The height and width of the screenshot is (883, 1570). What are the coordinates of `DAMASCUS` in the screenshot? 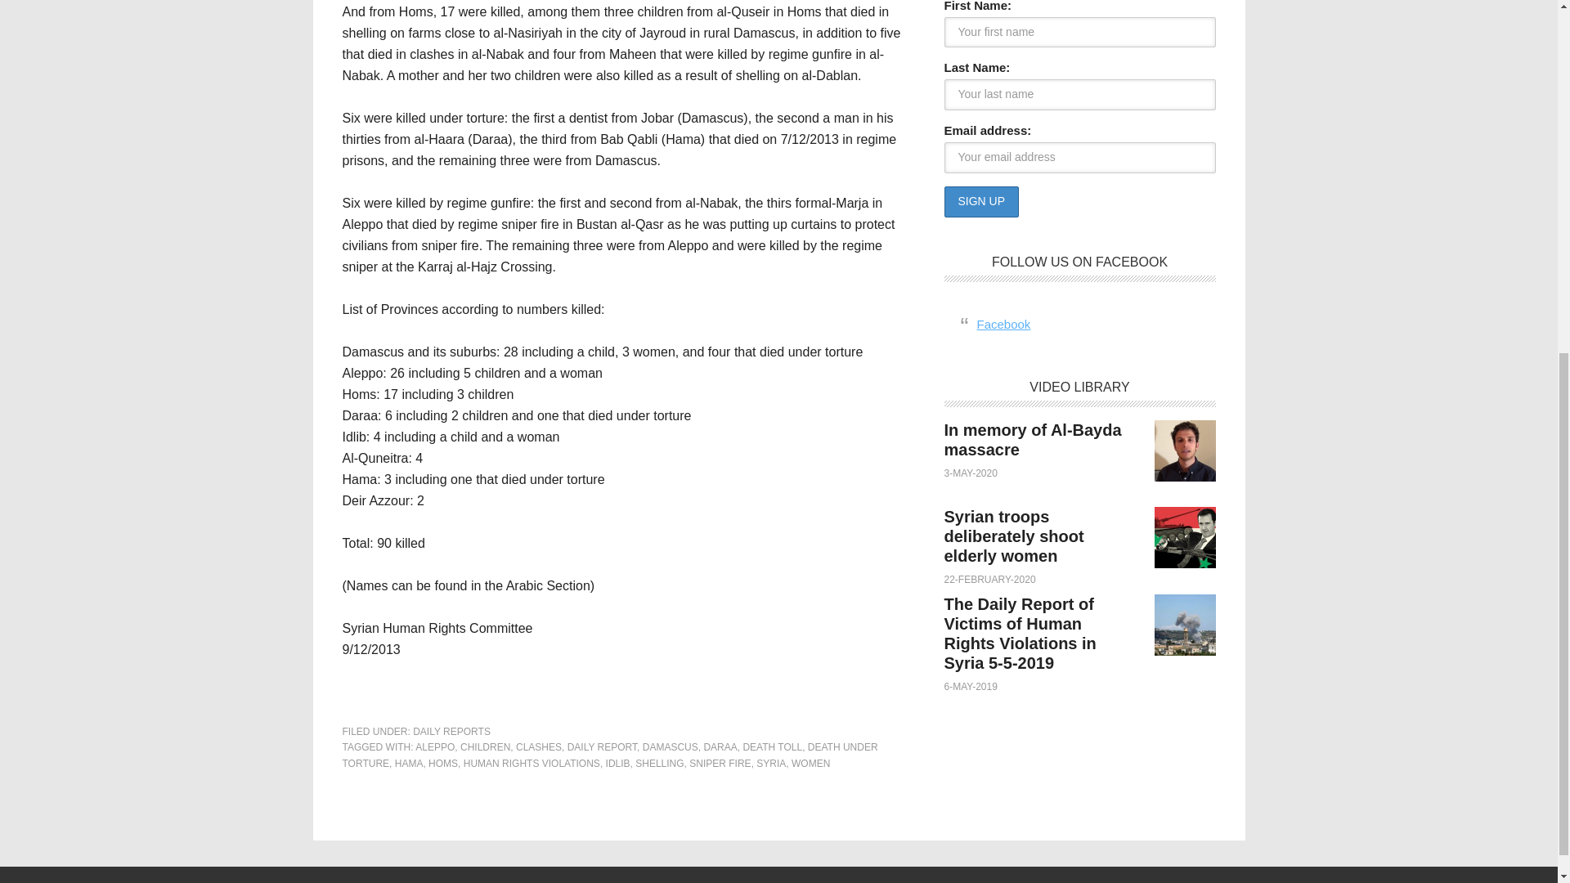 It's located at (671, 747).